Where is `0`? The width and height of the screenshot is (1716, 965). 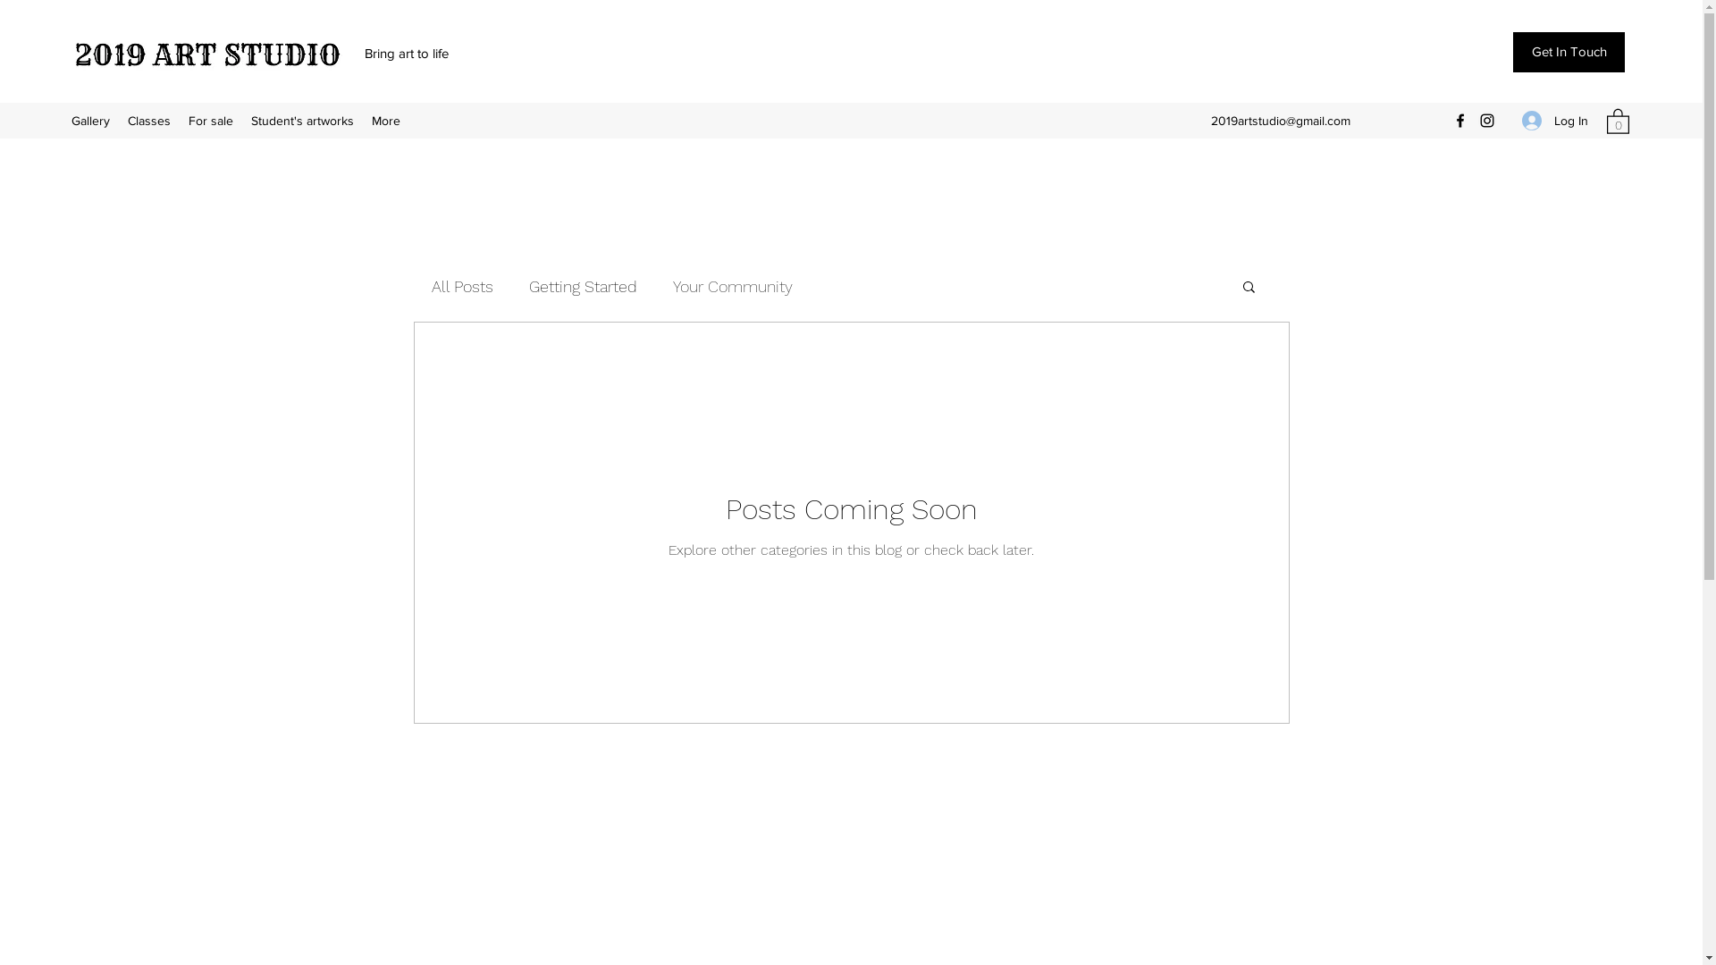 0 is located at coordinates (1618, 121).